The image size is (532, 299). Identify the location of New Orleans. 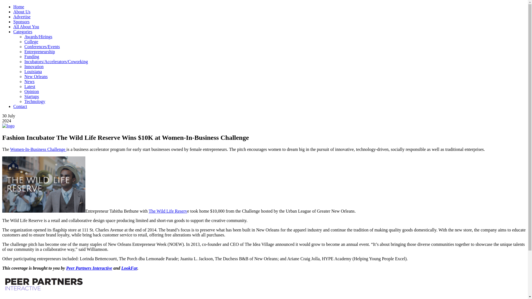
(36, 76).